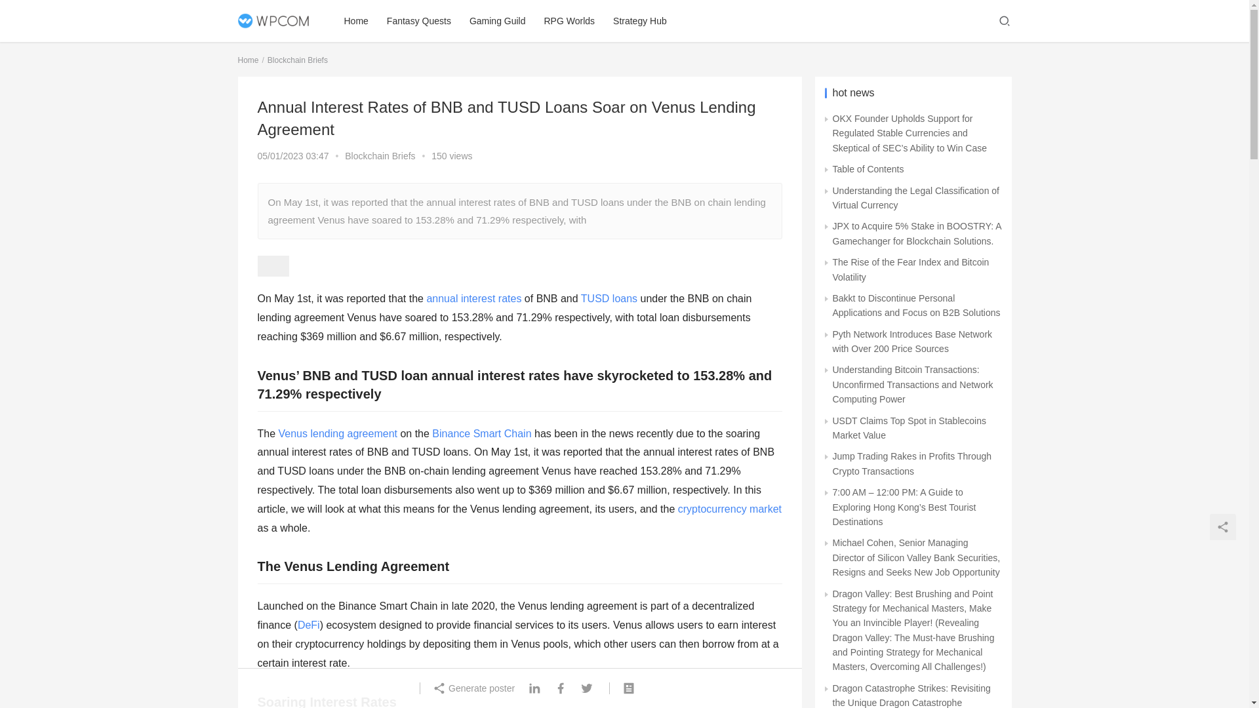  What do you see at coordinates (473, 299) in the screenshot?
I see `annual interest rates` at bounding box center [473, 299].